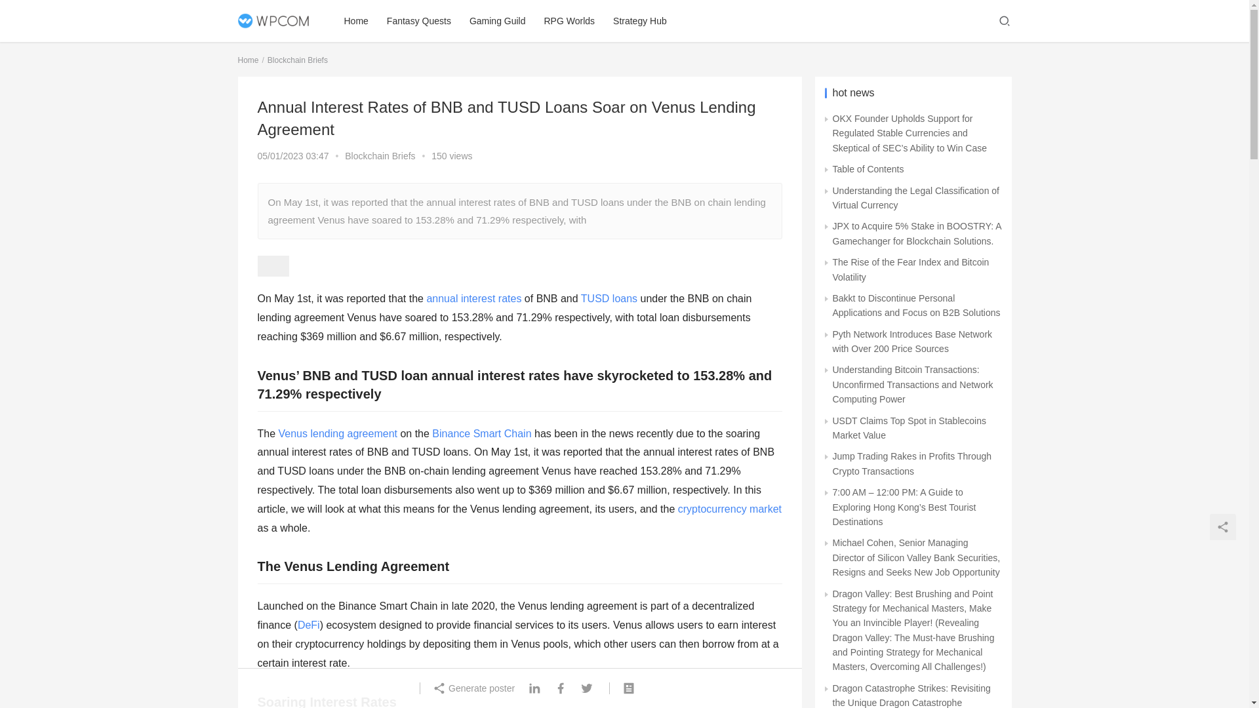  What do you see at coordinates (473, 299) in the screenshot?
I see `annual interest rates` at bounding box center [473, 299].